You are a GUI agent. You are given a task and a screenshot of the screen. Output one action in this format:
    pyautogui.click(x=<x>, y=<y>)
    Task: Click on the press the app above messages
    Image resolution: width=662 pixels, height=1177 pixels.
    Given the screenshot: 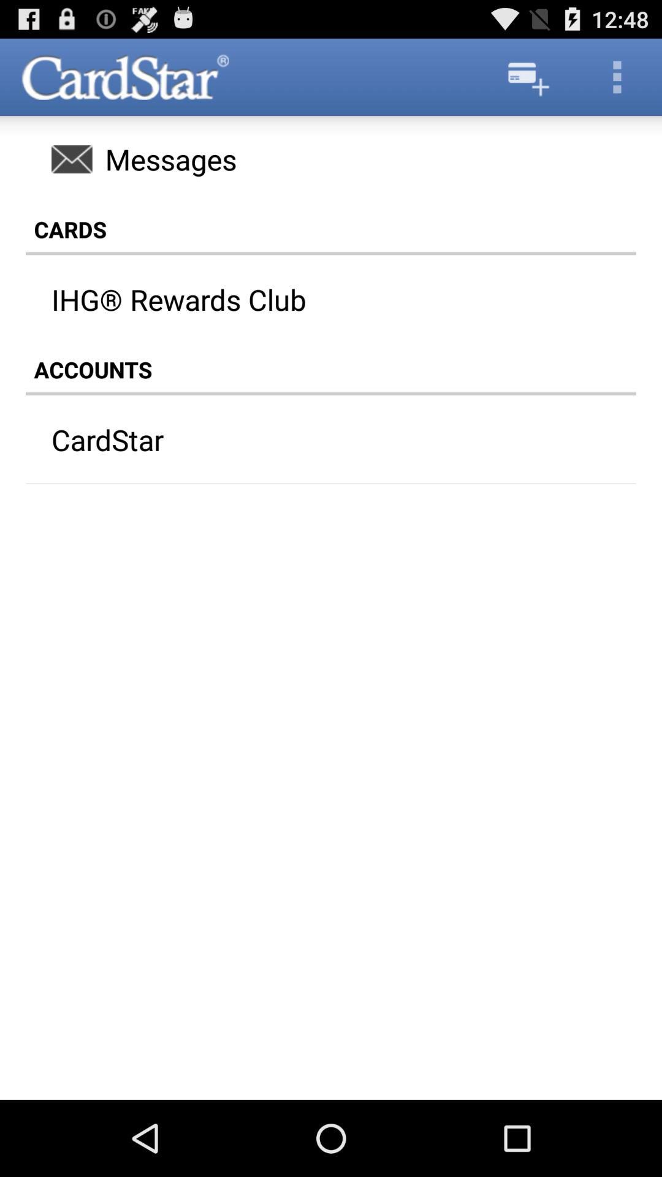 What is the action you would take?
    pyautogui.click(x=617, y=77)
    